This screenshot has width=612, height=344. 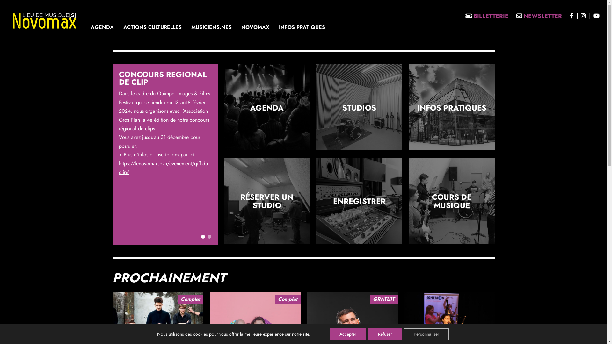 What do you see at coordinates (452, 108) in the screenshot?
I see `INFOS PRATIQUES` at bounding box center [452, 108].